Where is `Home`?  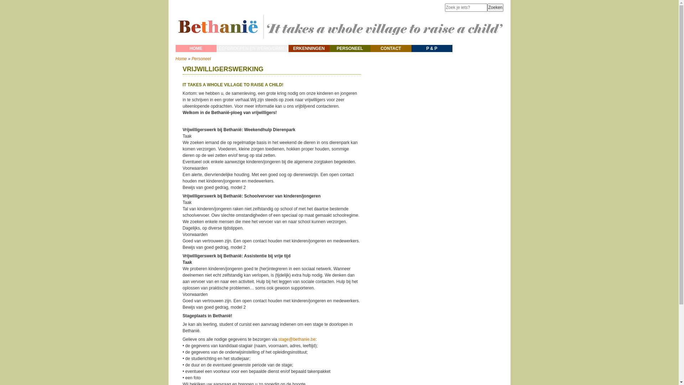 Home is located at coordinates (181, 59).